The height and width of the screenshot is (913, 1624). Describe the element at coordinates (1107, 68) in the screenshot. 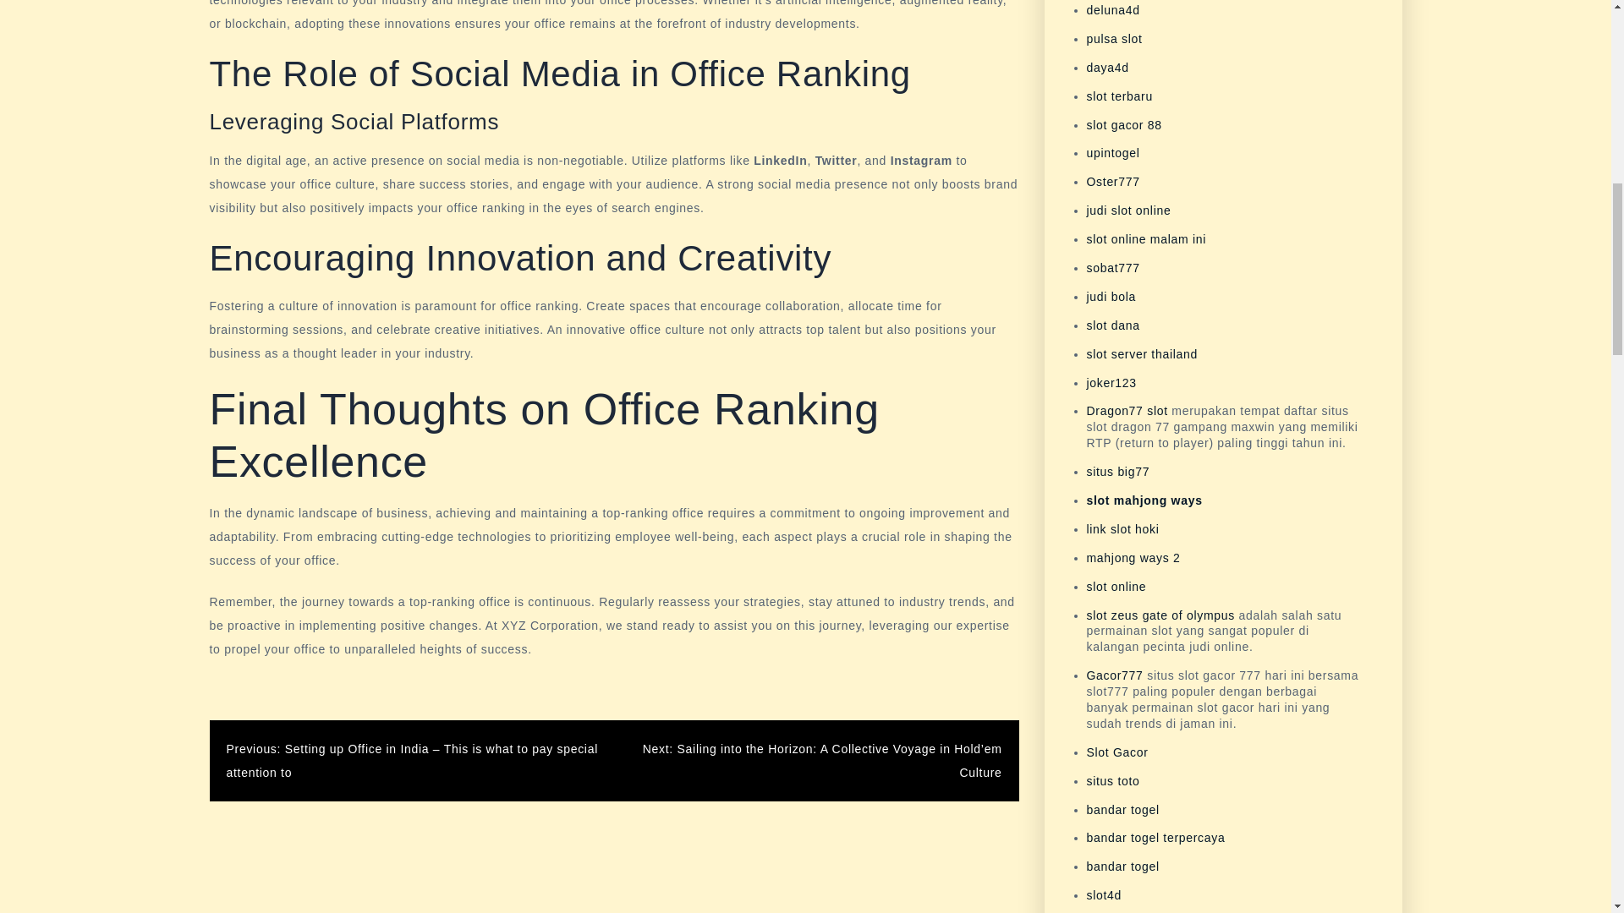

I see `daya4d` at that location.